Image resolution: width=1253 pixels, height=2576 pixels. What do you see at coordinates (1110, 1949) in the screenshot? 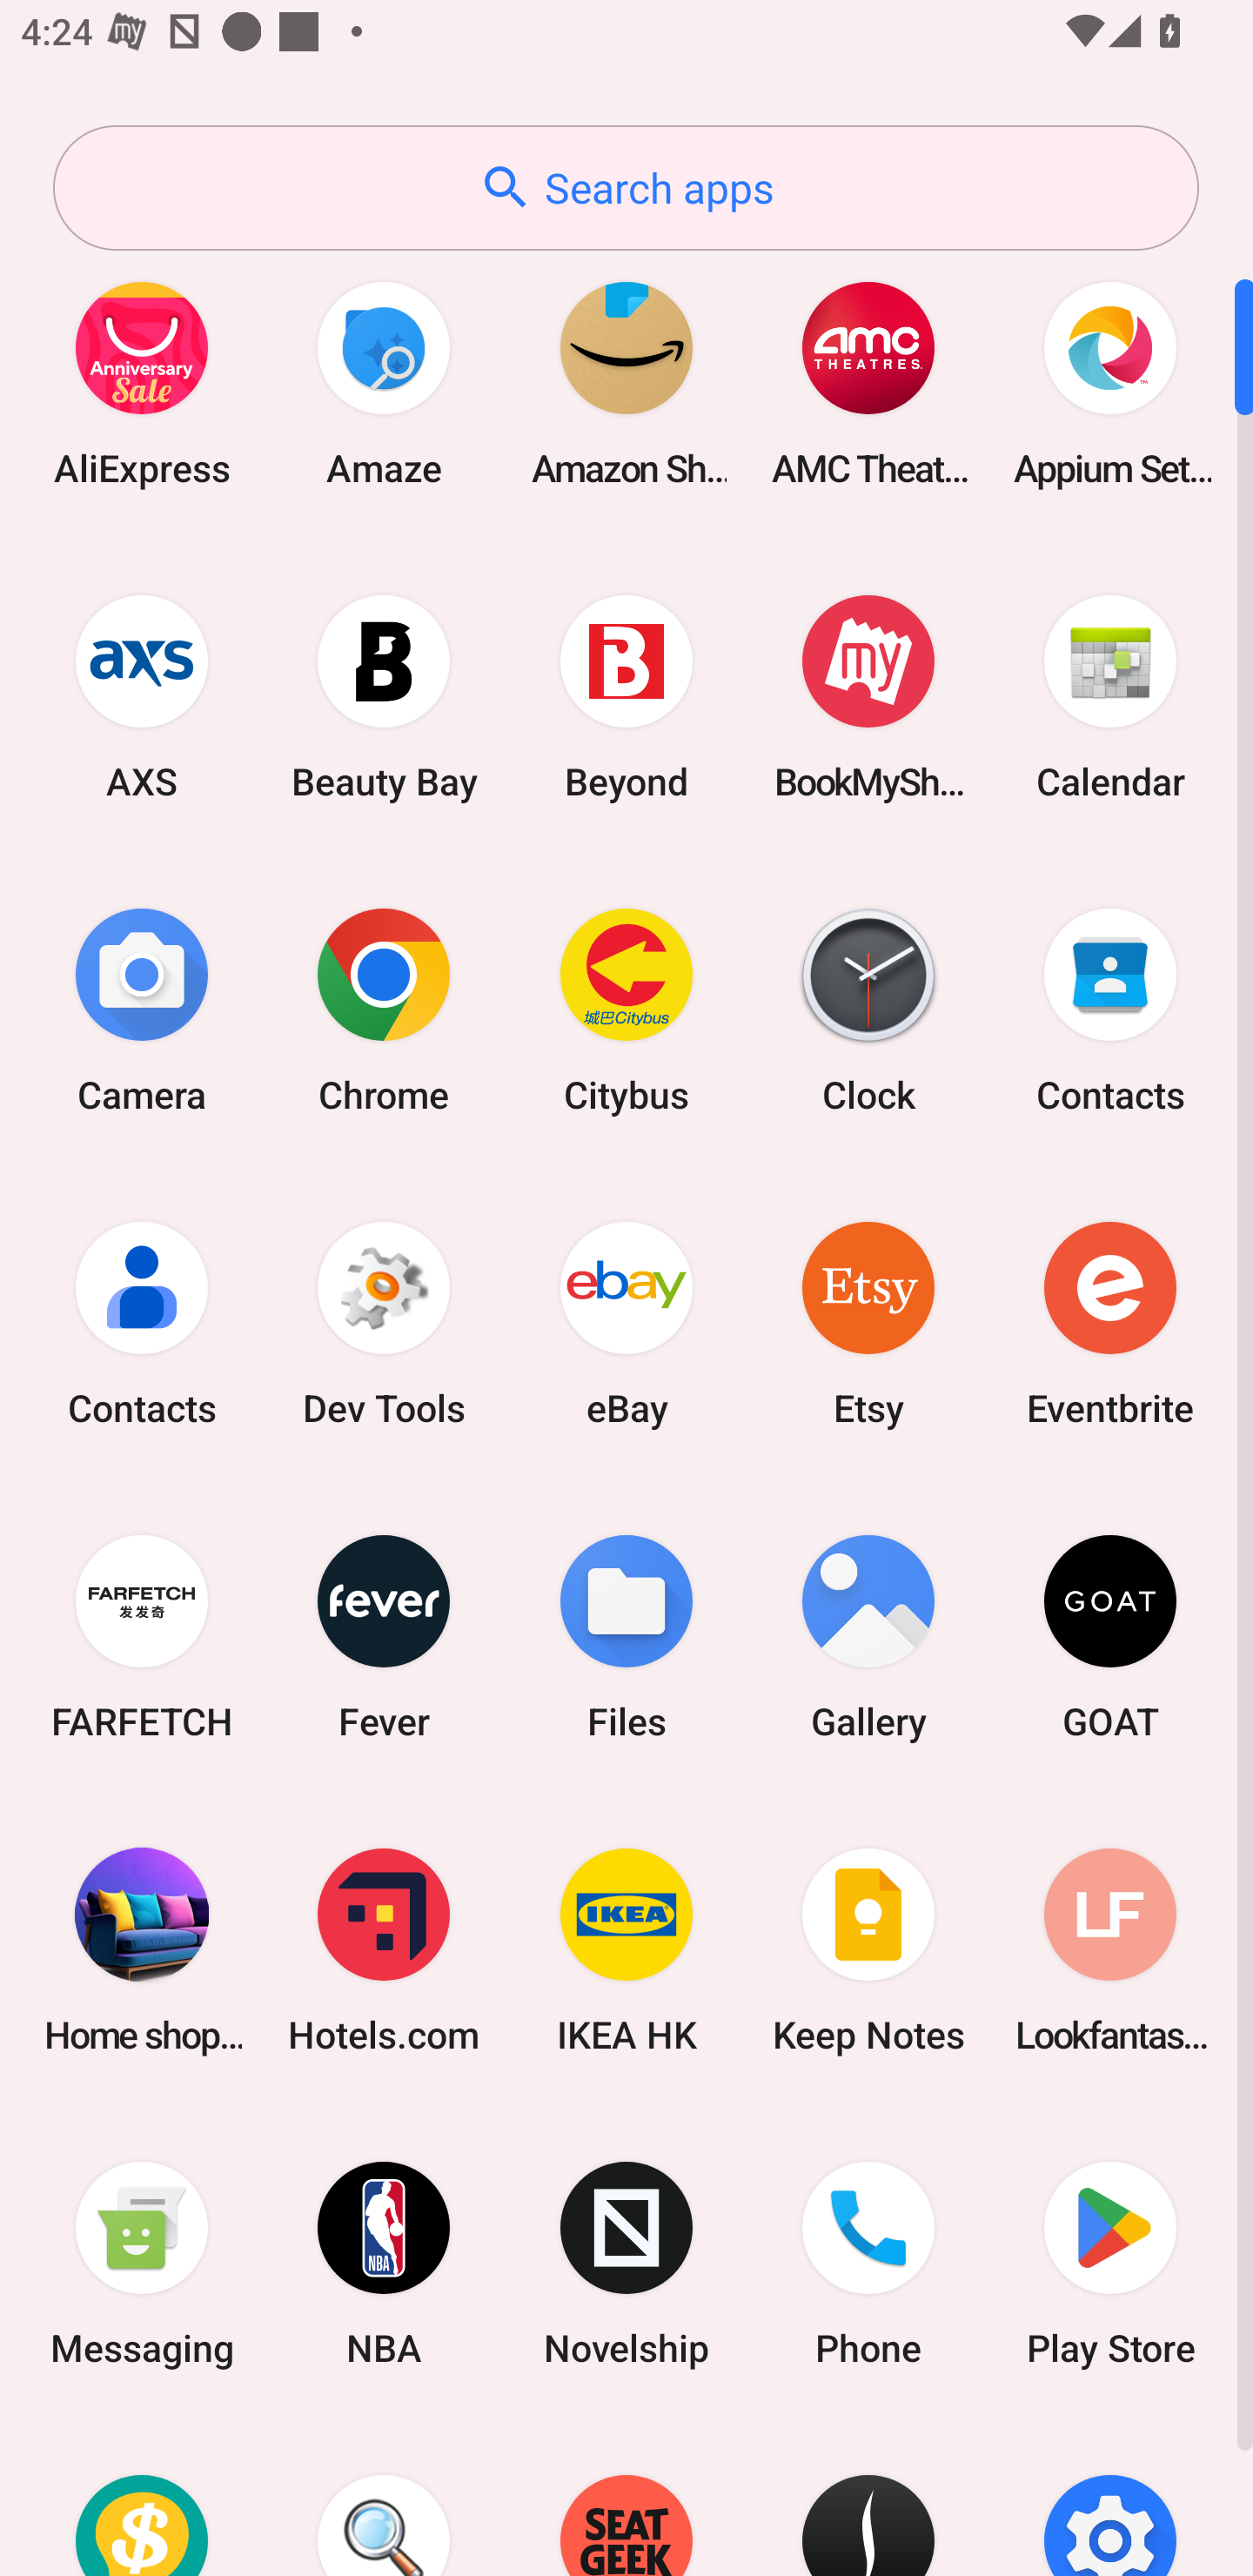
I see `Lookfantastic` at bounding box center [1110, 1949].